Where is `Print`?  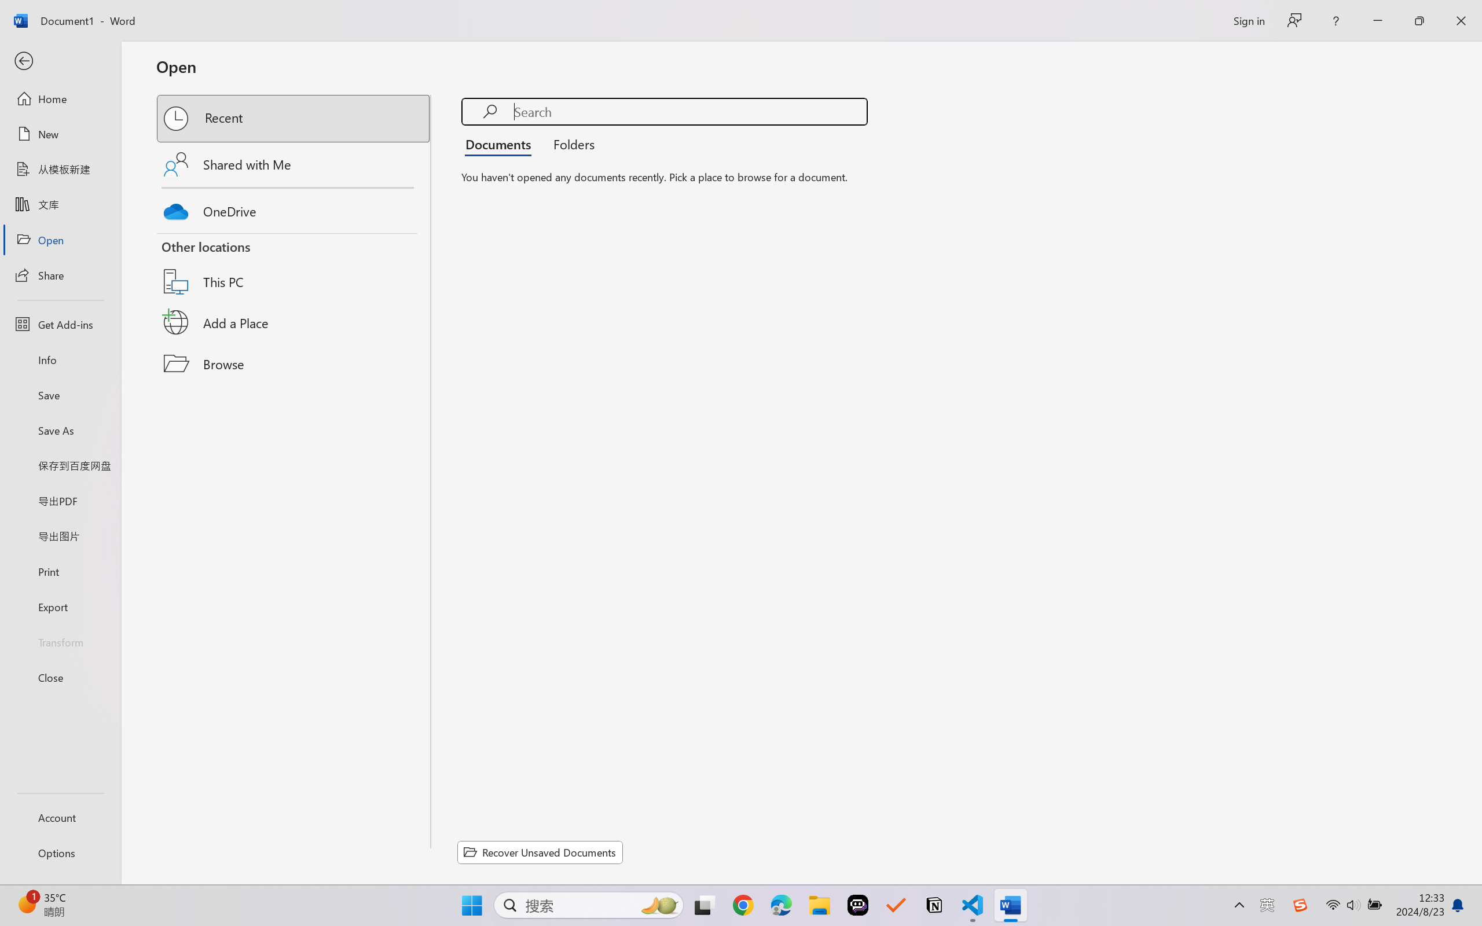 Print is located at coordinates (60, 571).